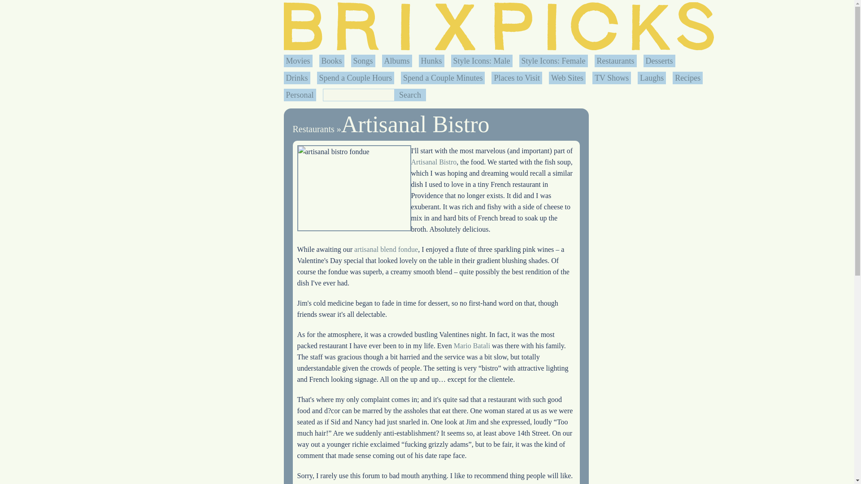 The width and height of the screenshot is (861, 484). I want to click on Spend a Couple Minutes, so click(443, 78).